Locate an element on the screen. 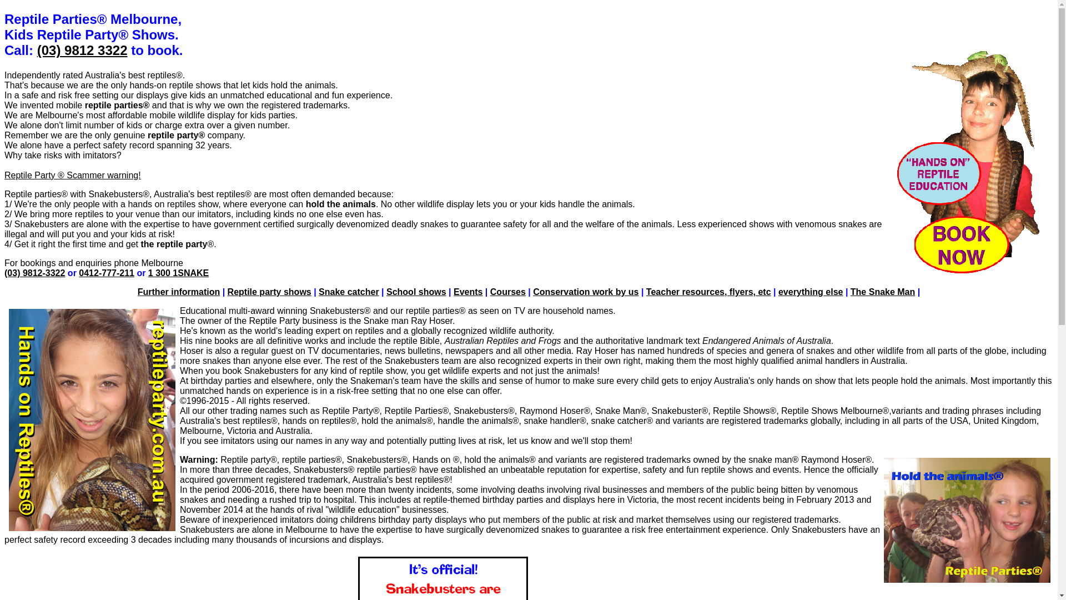  Reptile party shows is located at coordinates (270, 292).